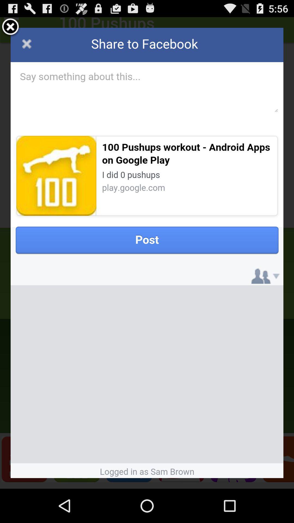  What do you see at coordinates (147, 253) in the screenshot?
I see `share to facebook` at bounding box center [147, 253].